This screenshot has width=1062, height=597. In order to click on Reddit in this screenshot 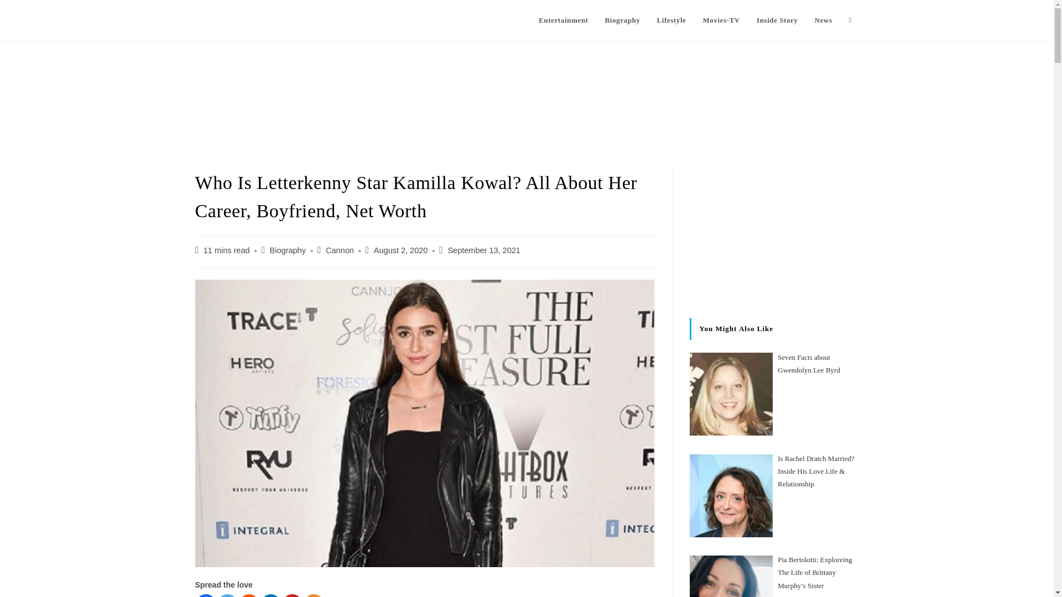, I will do `click(248, 595)`.